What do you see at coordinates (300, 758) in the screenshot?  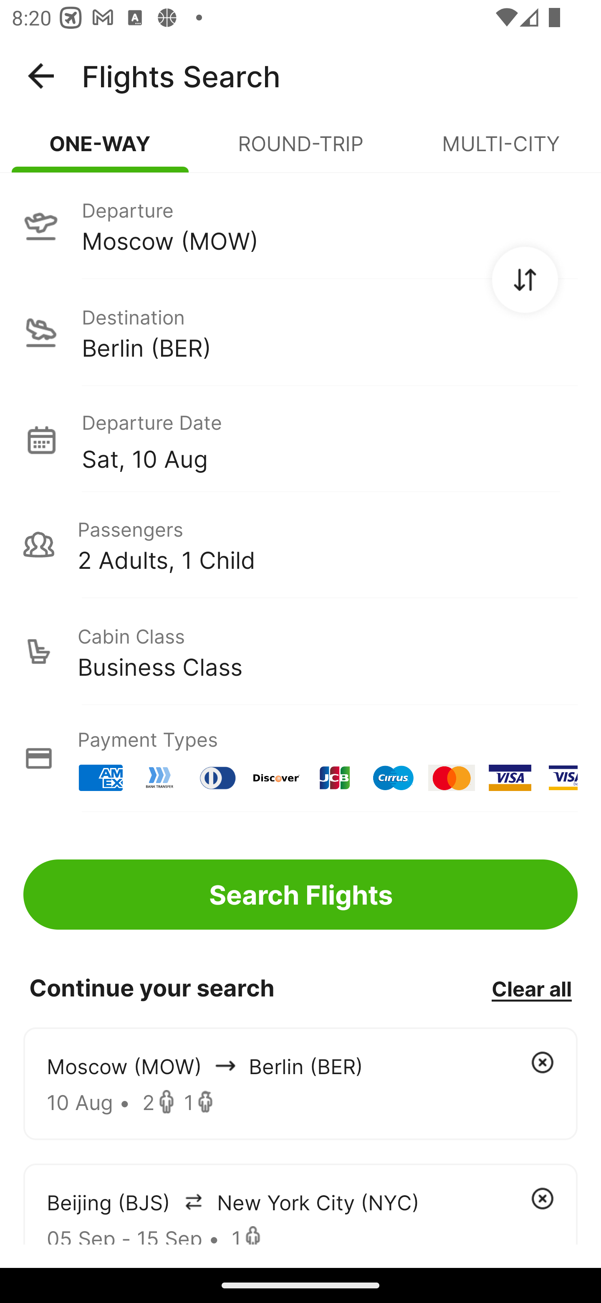 I see `Payment Types` at bounding box center [300, 758].